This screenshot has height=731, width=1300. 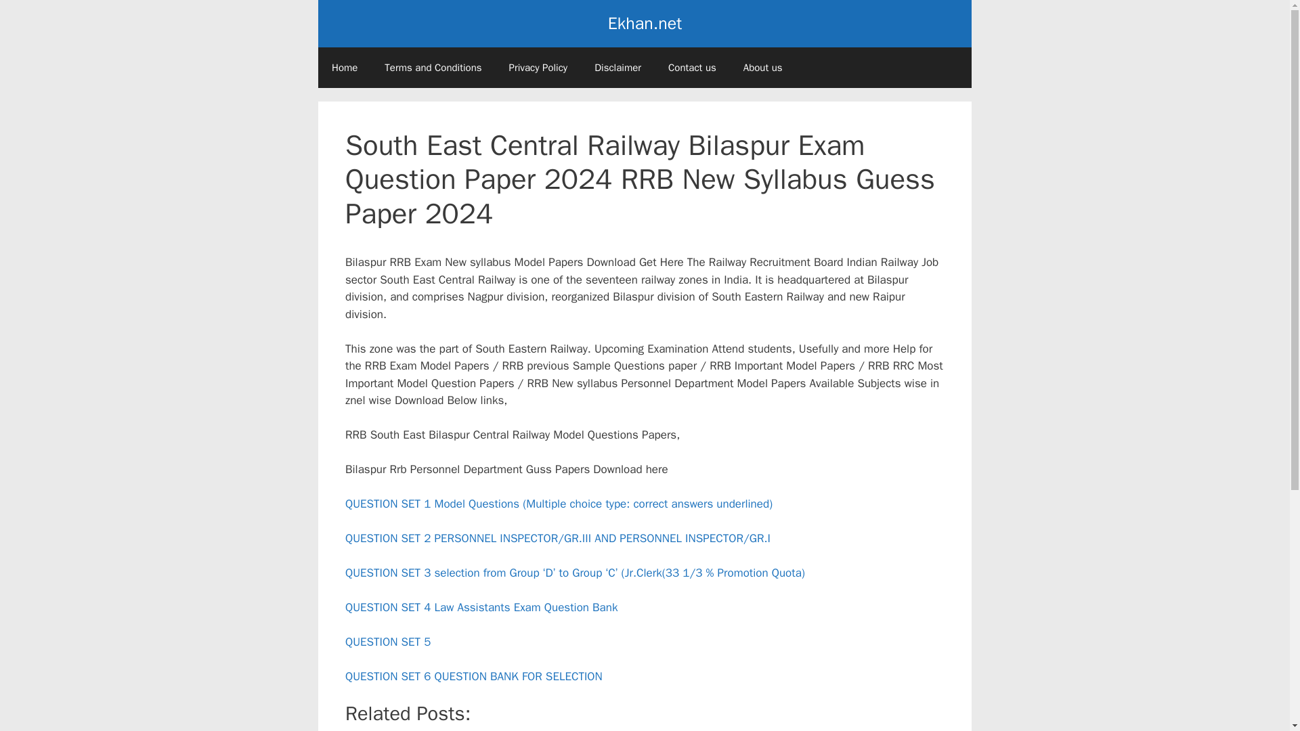 I want to click on QUESTION SET 5, so click(x=387, y=642).